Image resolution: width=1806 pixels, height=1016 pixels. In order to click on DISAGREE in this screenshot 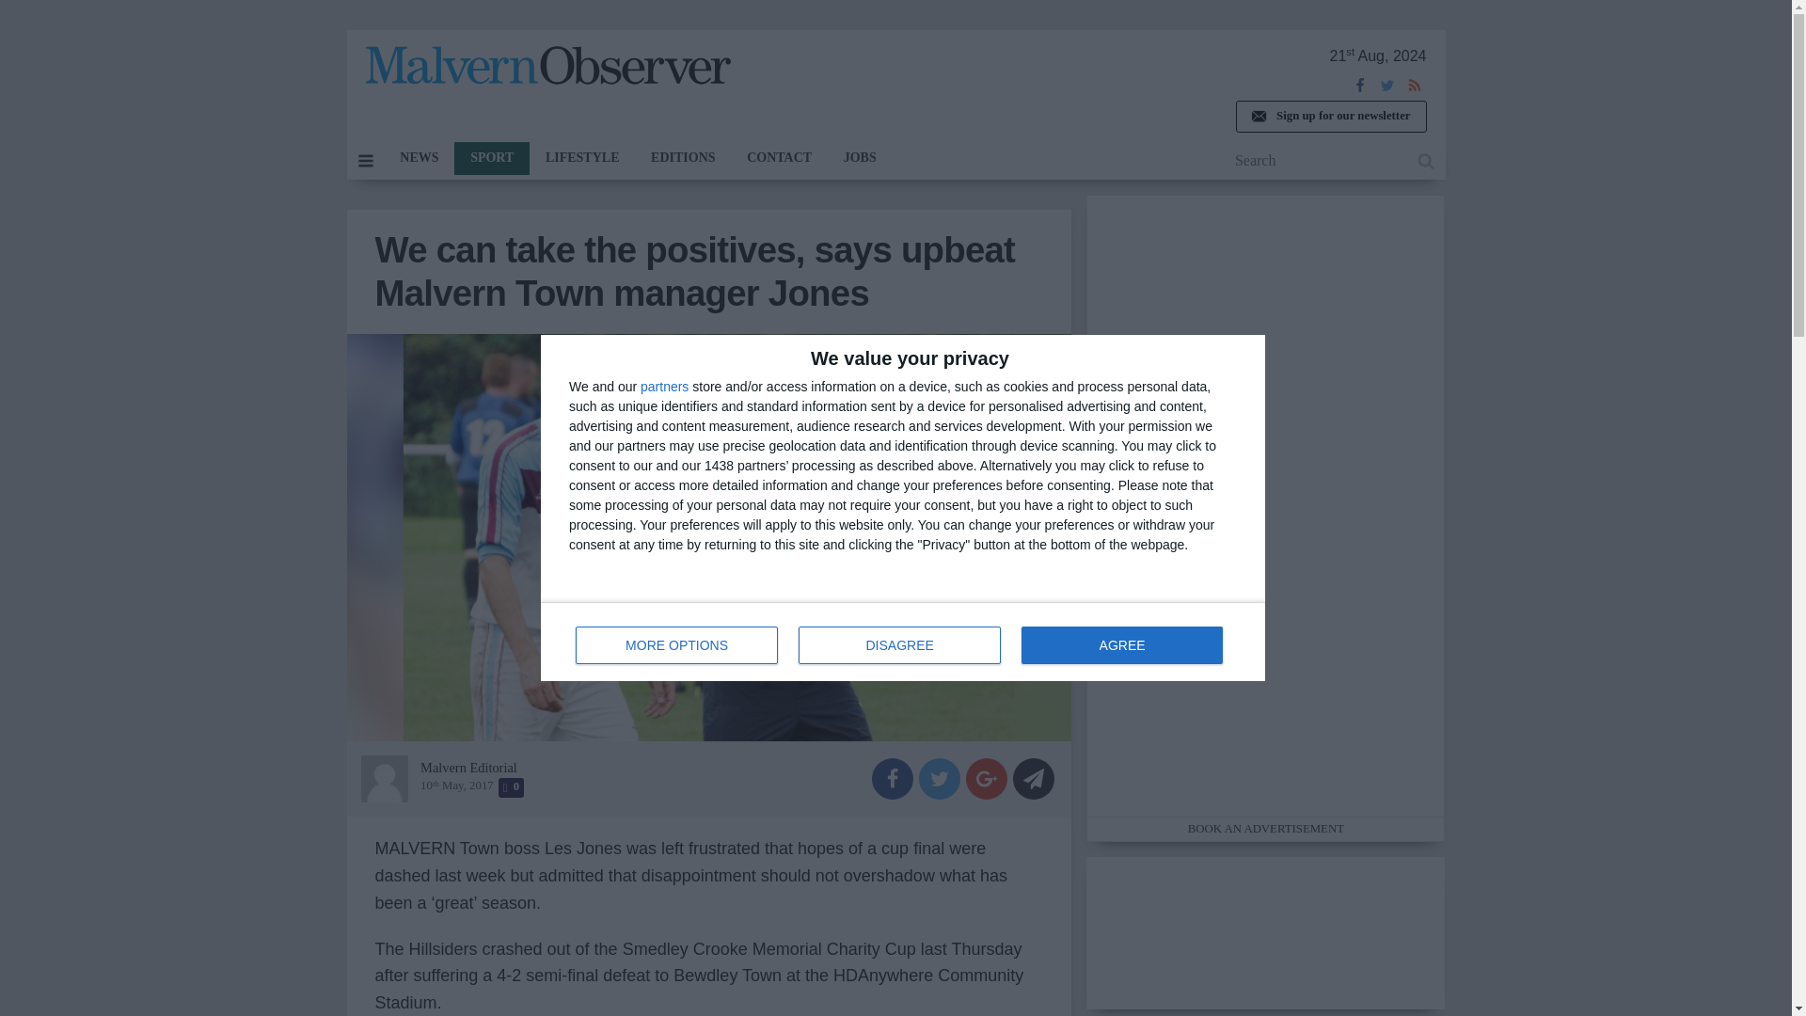, I will do `click(903, 642)`.